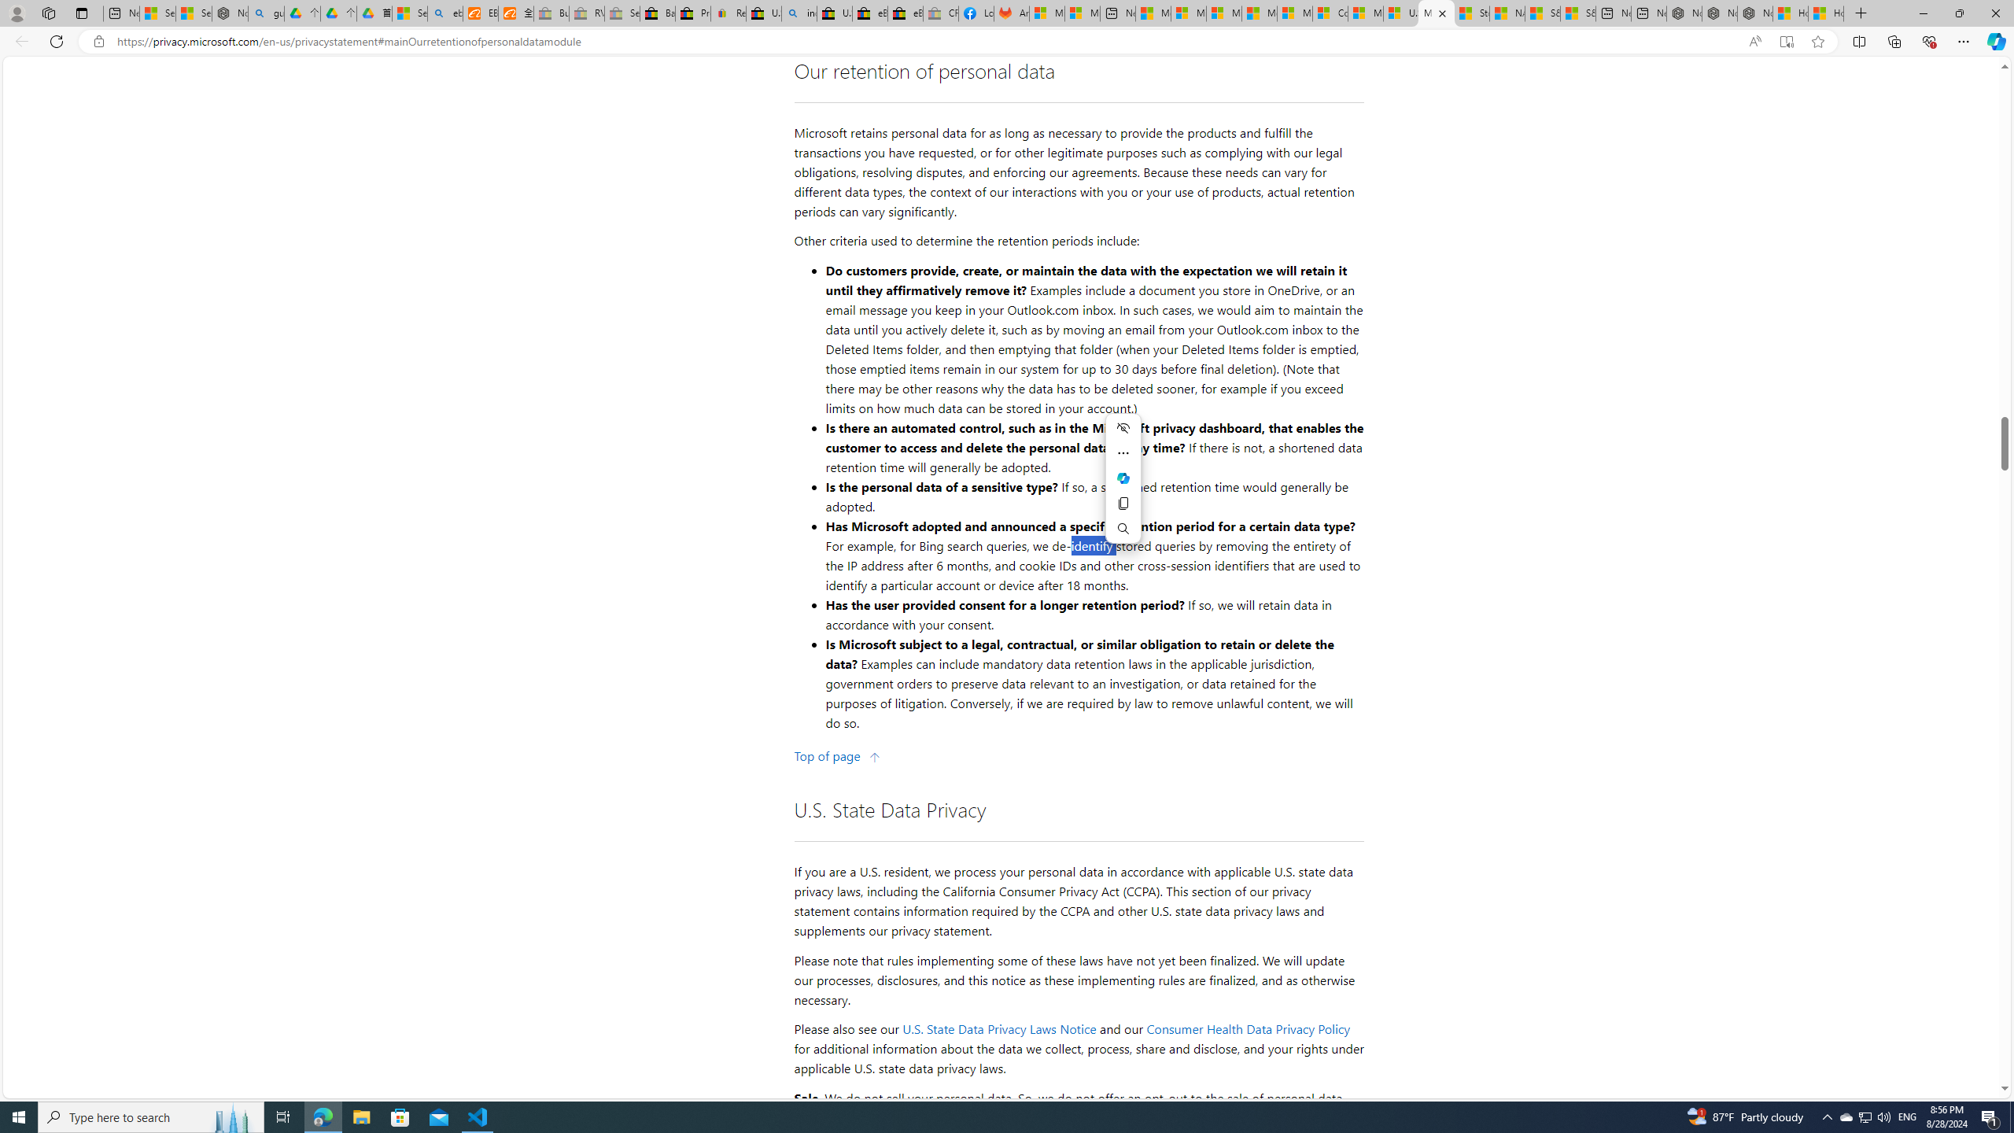 Image resolution: width=2014 pixels, height=1133 pixels. What do you see at coordinates (551, 13) in the screenshot?
I see `Buy Auto Parts & Accessories | eBay - Sleeping` at bounding box center [551, 13].